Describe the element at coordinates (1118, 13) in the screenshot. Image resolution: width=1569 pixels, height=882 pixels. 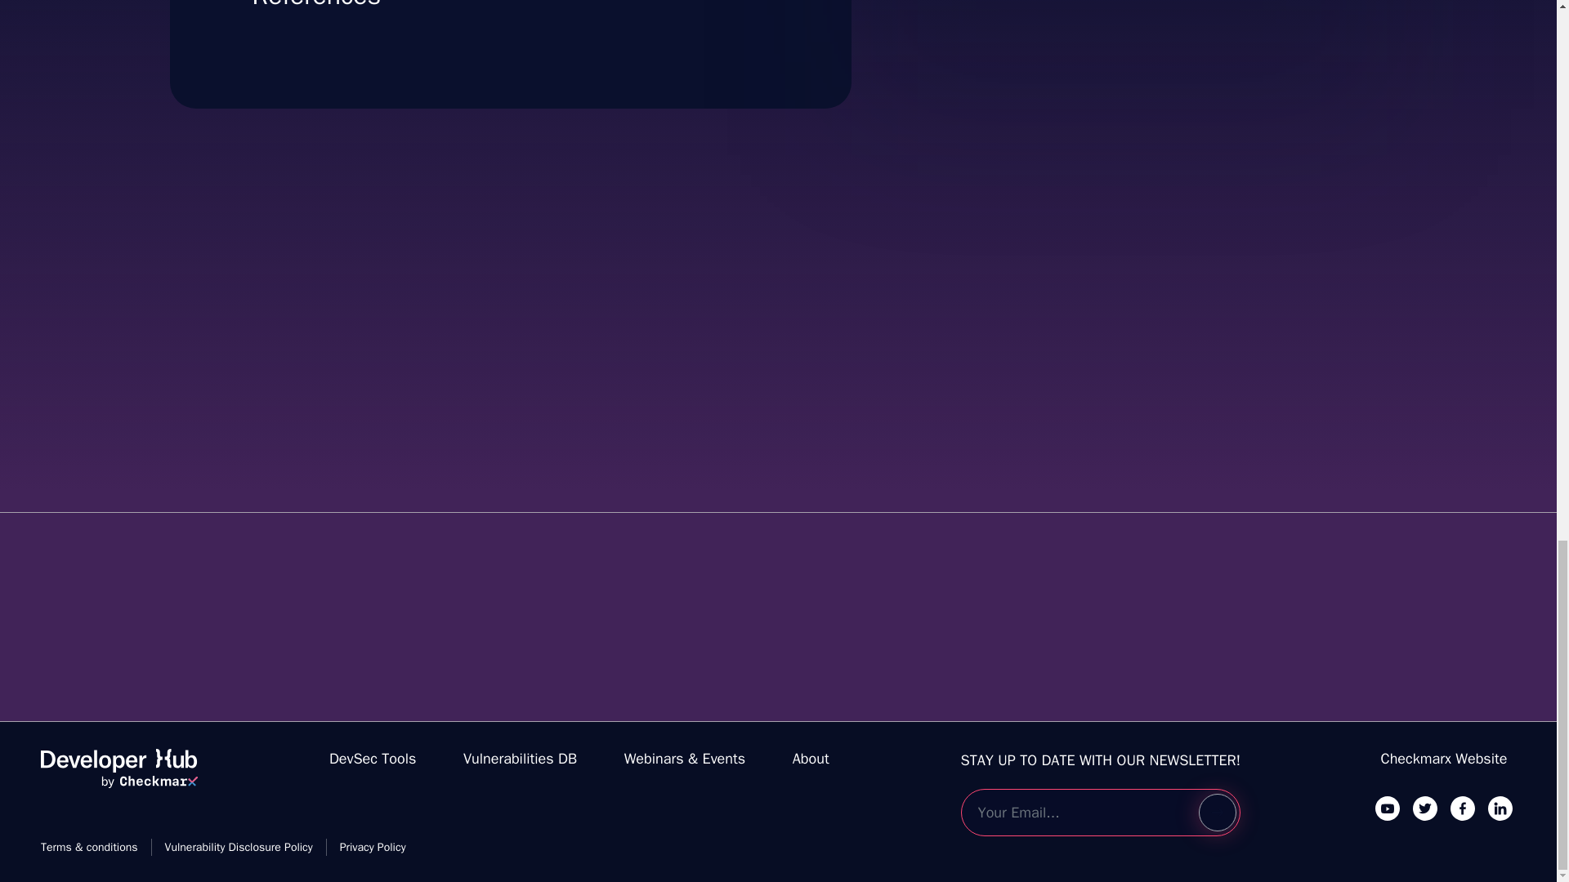
I see `DevSec Tools` at that location.